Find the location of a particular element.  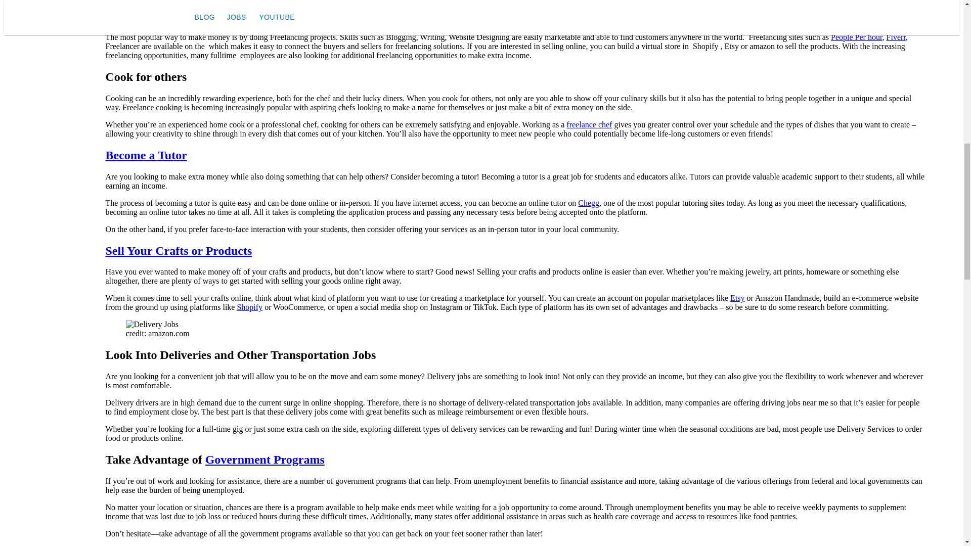

freelance chef is located at coordinates (589, 124).